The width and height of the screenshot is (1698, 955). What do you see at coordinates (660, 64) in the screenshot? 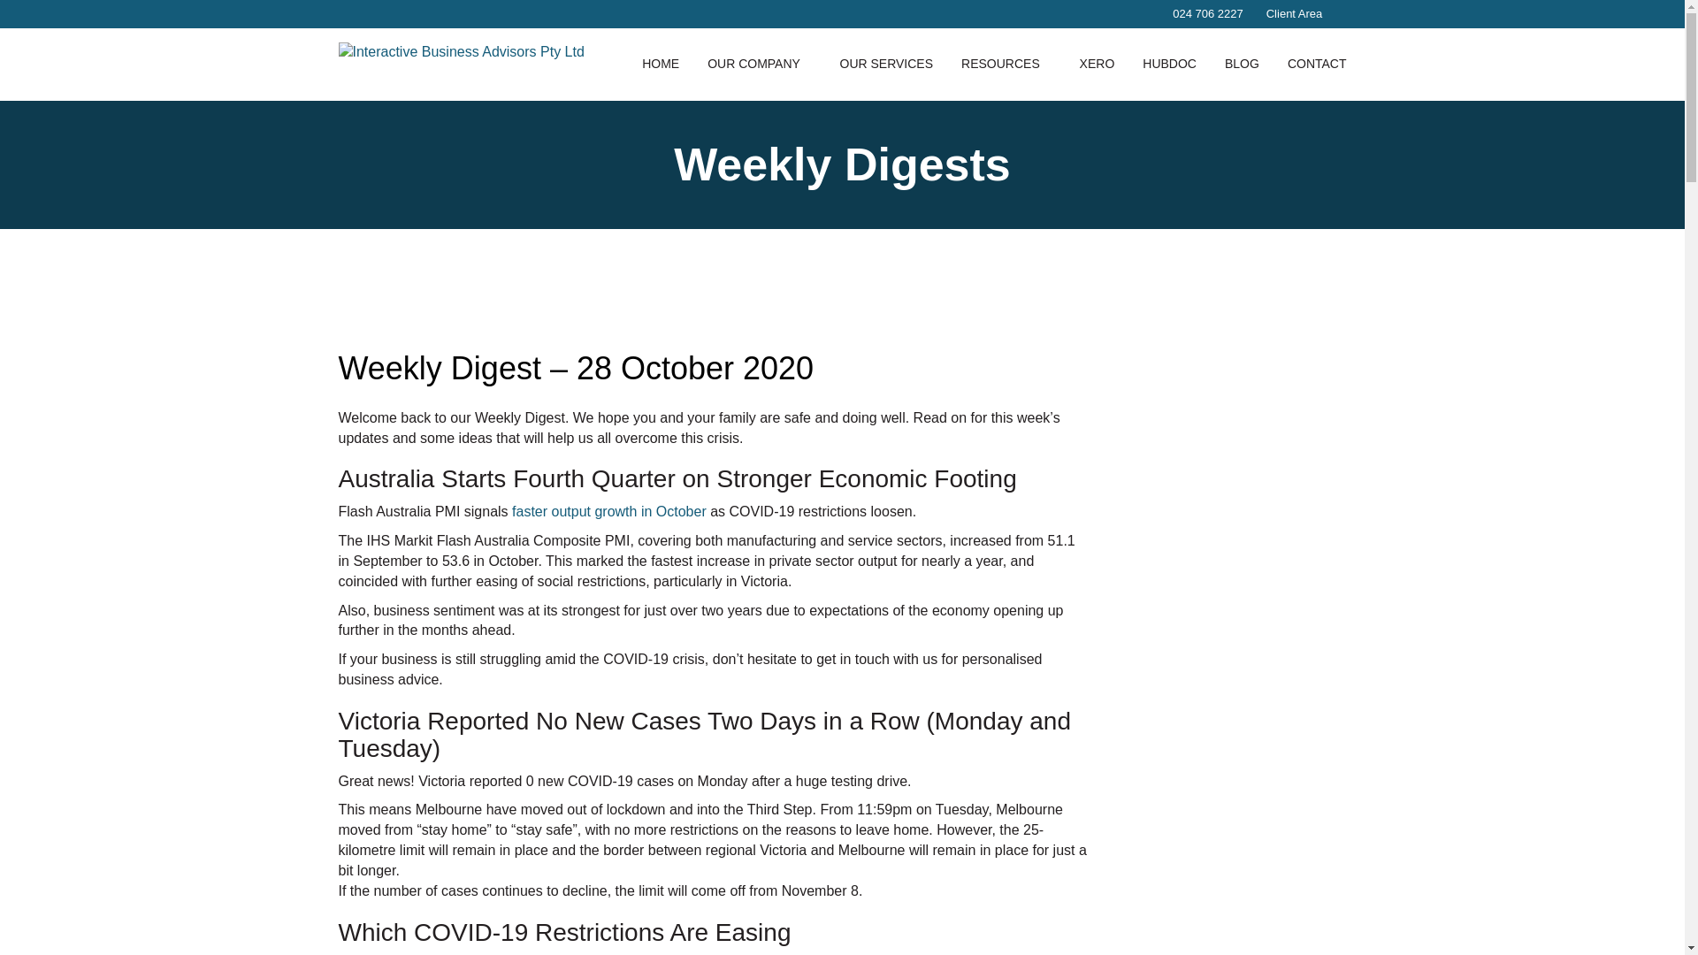
I see `HOME` at bounding box center [660, 64].